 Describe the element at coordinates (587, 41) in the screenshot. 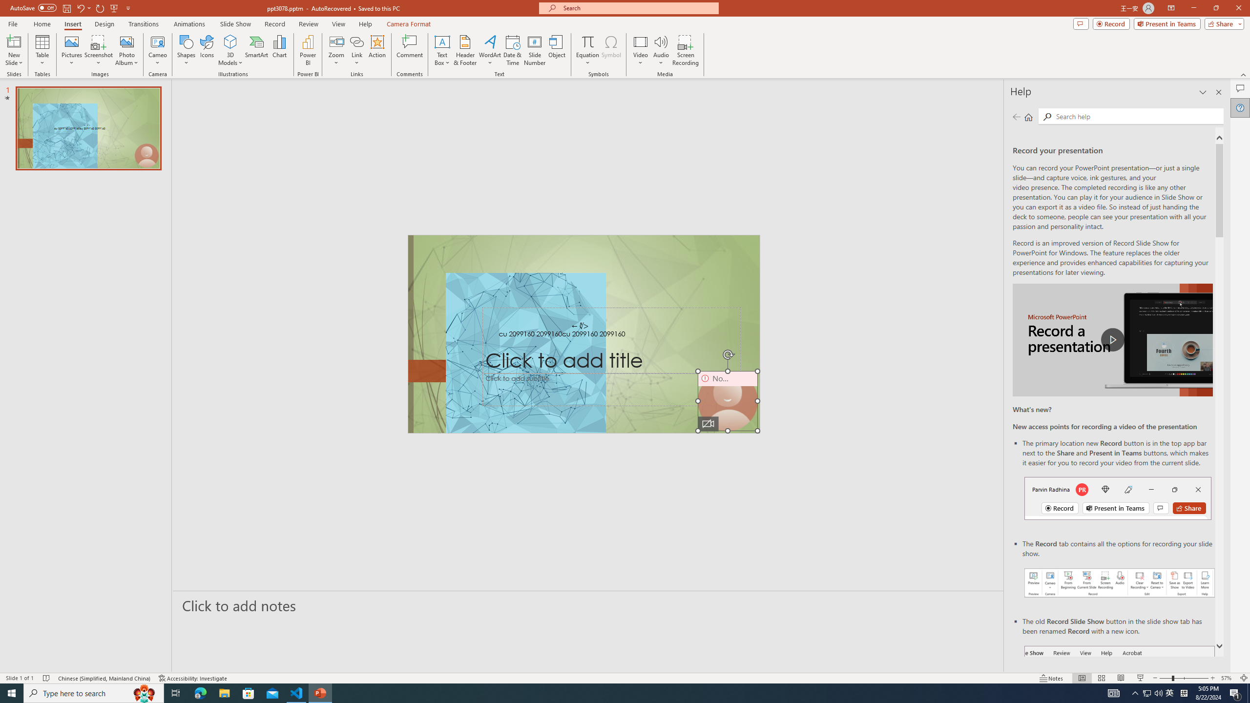

I see `Equation` at that location.